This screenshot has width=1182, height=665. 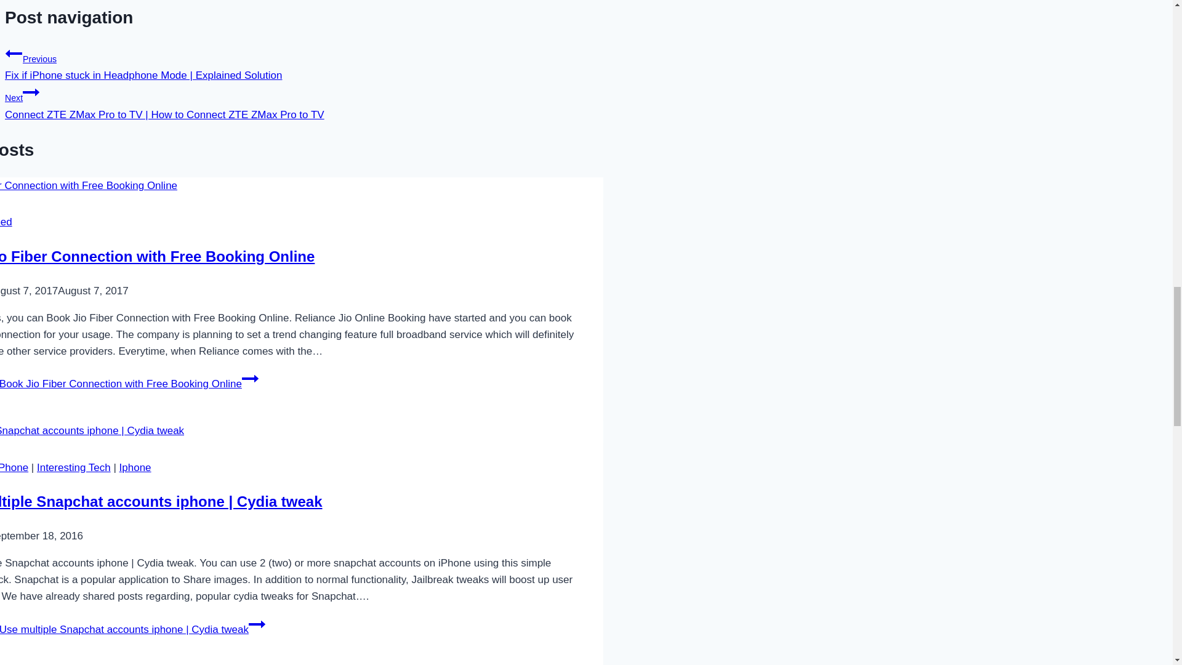 I want to click on Continue, so click(x=31, y=92).